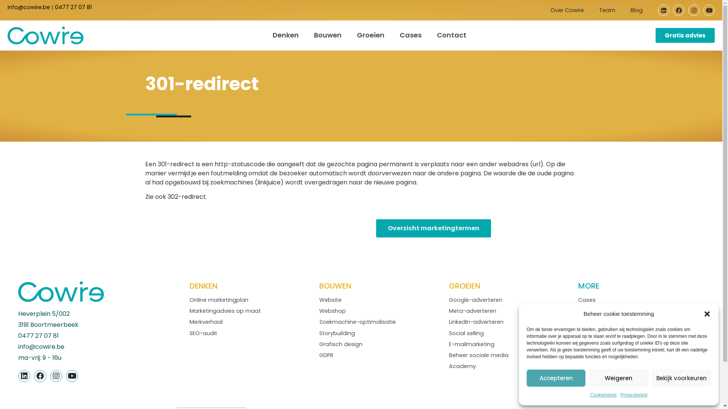  I want to click on Website, so click(331, 300).